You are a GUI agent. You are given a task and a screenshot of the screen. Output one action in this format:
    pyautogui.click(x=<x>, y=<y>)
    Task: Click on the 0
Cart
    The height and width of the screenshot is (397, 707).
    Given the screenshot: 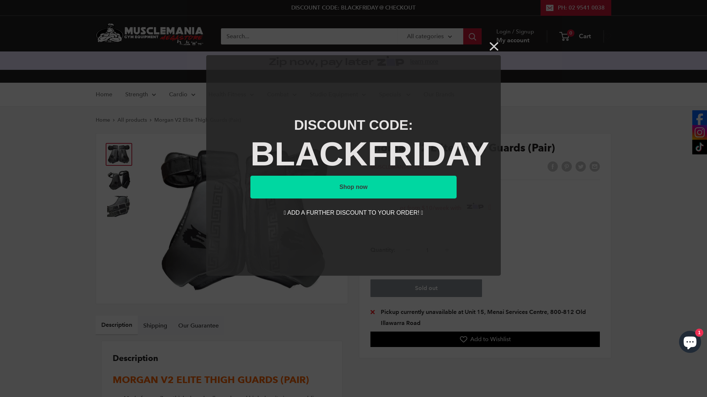 What is the action you would take?
    pyautogui.click(x=576, y=36)
    